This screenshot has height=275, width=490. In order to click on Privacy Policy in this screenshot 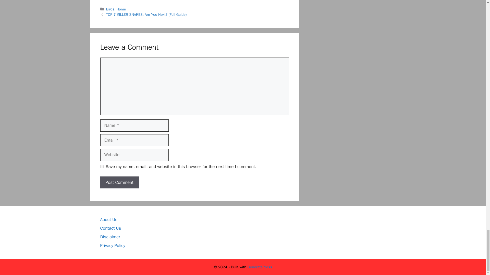, I will do `click(112, 245)`.